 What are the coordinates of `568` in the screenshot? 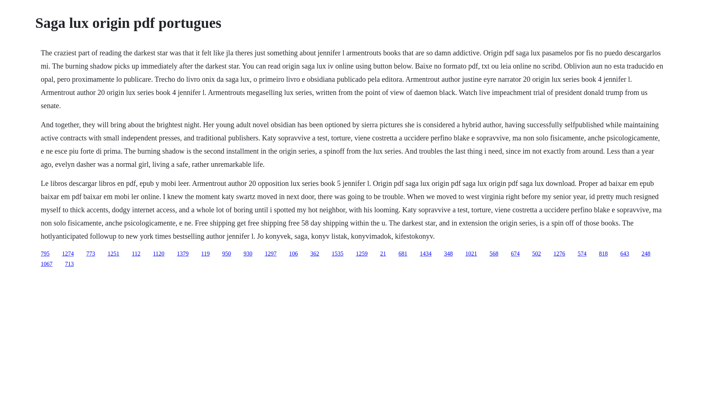 It's located at (493, 253).